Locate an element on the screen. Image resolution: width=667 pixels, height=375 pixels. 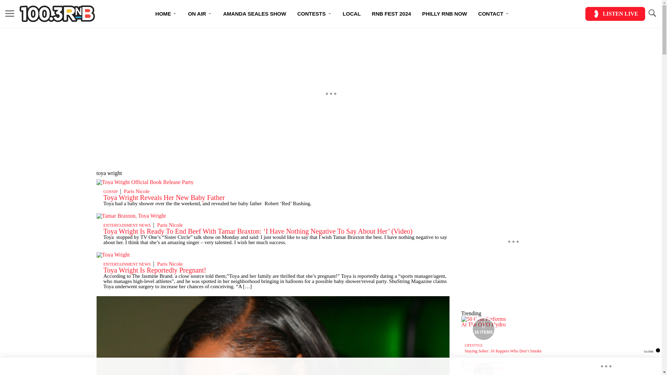
Paris Nicole is located at coordinates (170, 264).